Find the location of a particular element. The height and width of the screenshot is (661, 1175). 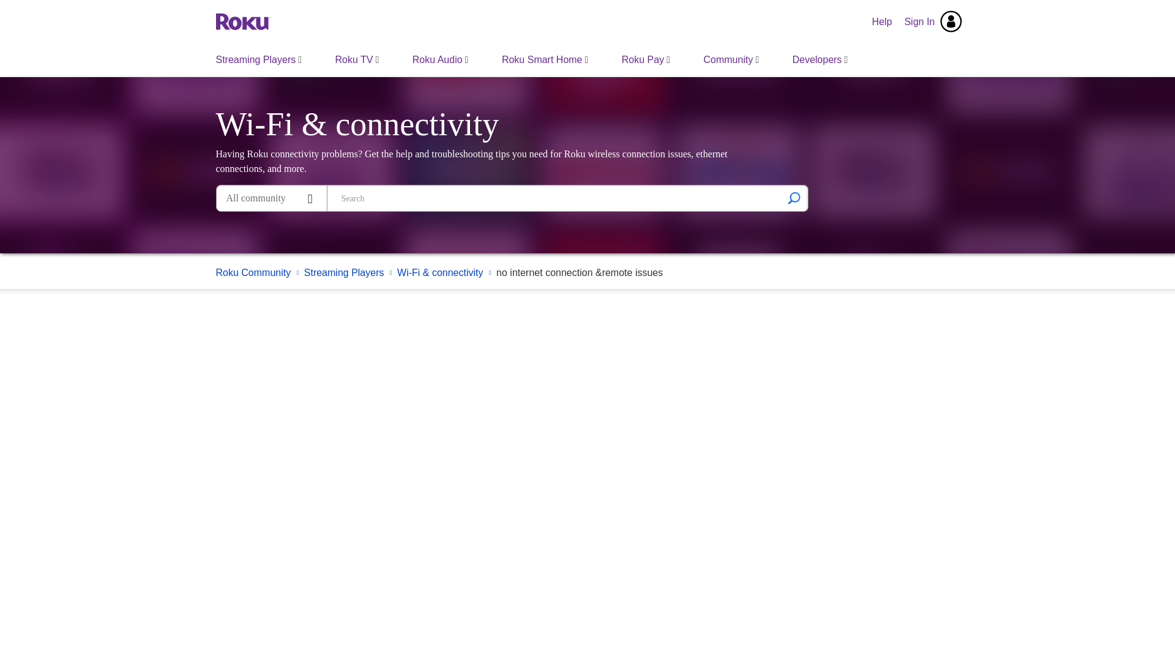

Developers is located at coordinates (820, 59).